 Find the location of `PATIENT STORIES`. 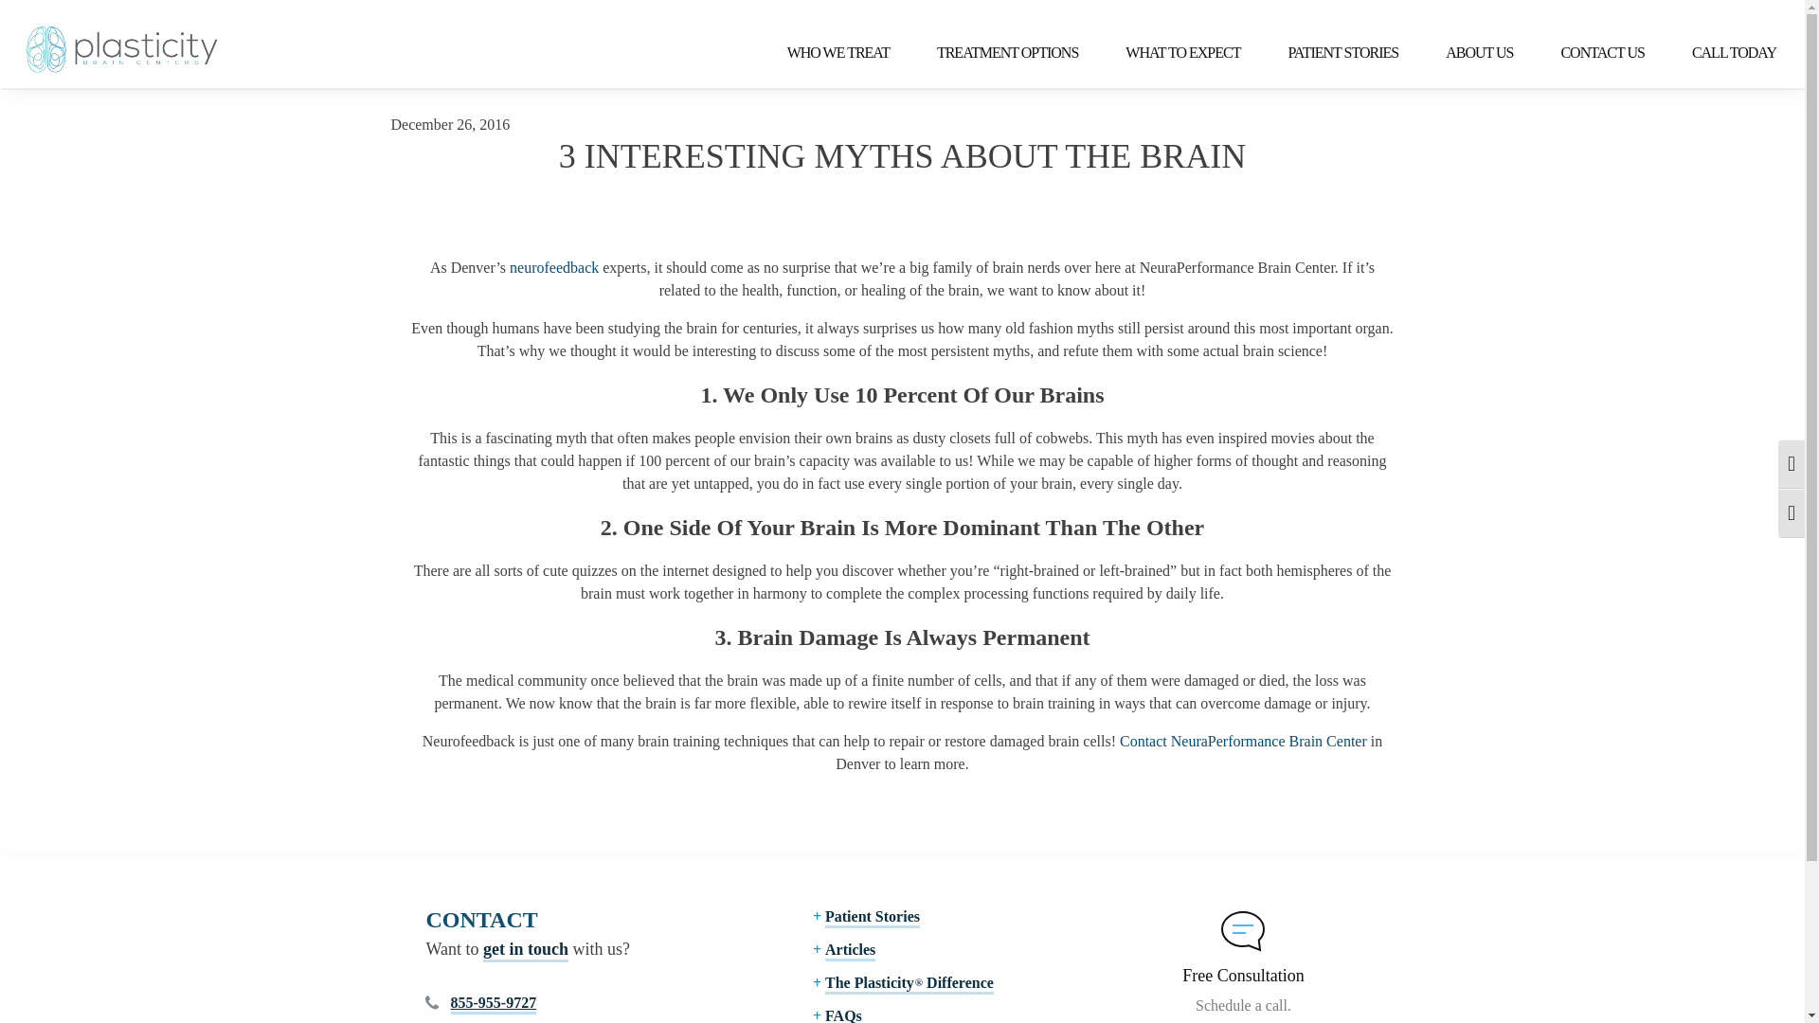

PATIENT STORIES is located at coordinates (1328, 53).